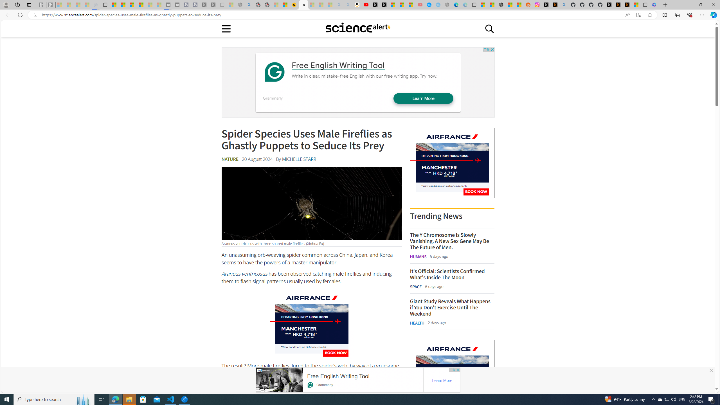 This screenshot has width=720, height=405. I want to click on Main menu, so click(226, 28).